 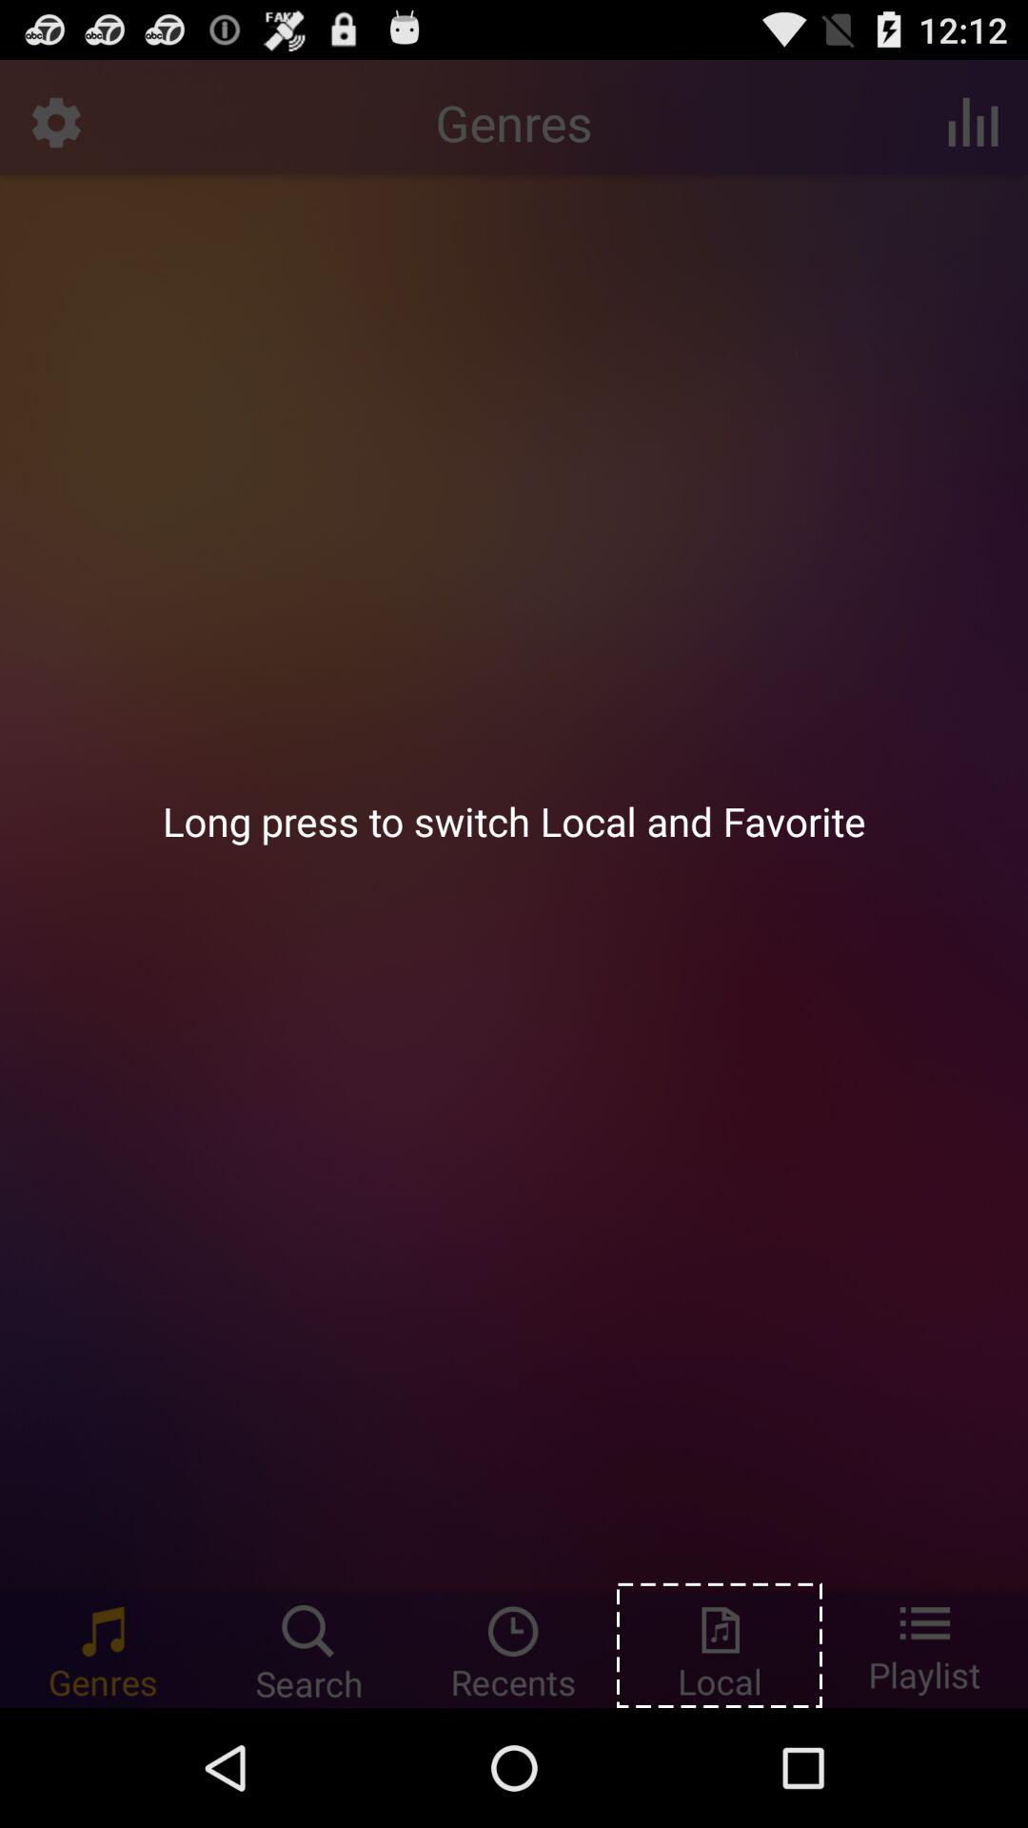 I want to click on tap the item to the right of the genres item, so click(x=973, y=122).